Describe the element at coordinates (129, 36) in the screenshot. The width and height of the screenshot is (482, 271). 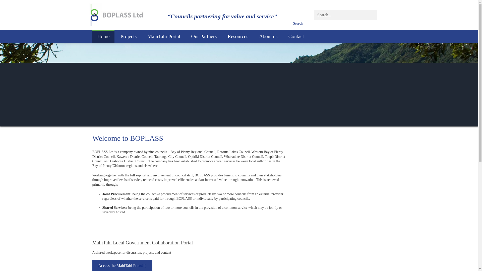
I see `Projects` at that location.